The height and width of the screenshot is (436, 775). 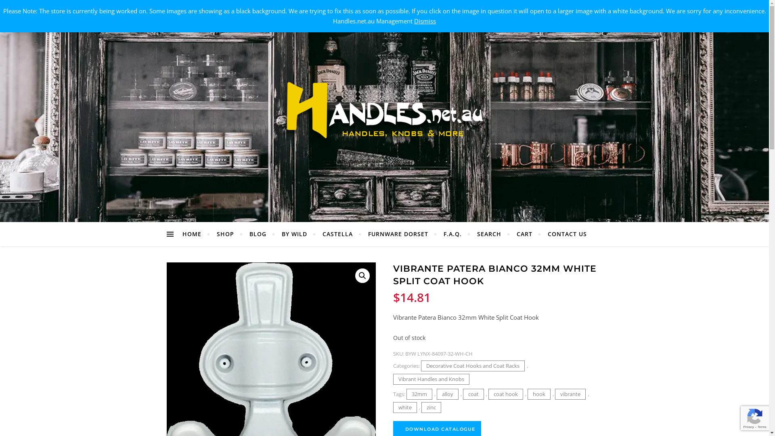 What do you see at coordinates (431, 379) in the screenshot?
I see `Vibrant Handles and Knobs` at bounding box center [431, 379].